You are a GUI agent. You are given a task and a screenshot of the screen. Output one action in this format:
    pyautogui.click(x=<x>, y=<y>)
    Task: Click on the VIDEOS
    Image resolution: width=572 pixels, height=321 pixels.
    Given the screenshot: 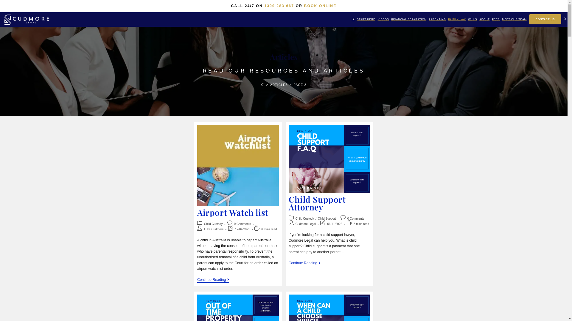 What is the action you would take?
    pyautogui.click(x=383, y=20)
    